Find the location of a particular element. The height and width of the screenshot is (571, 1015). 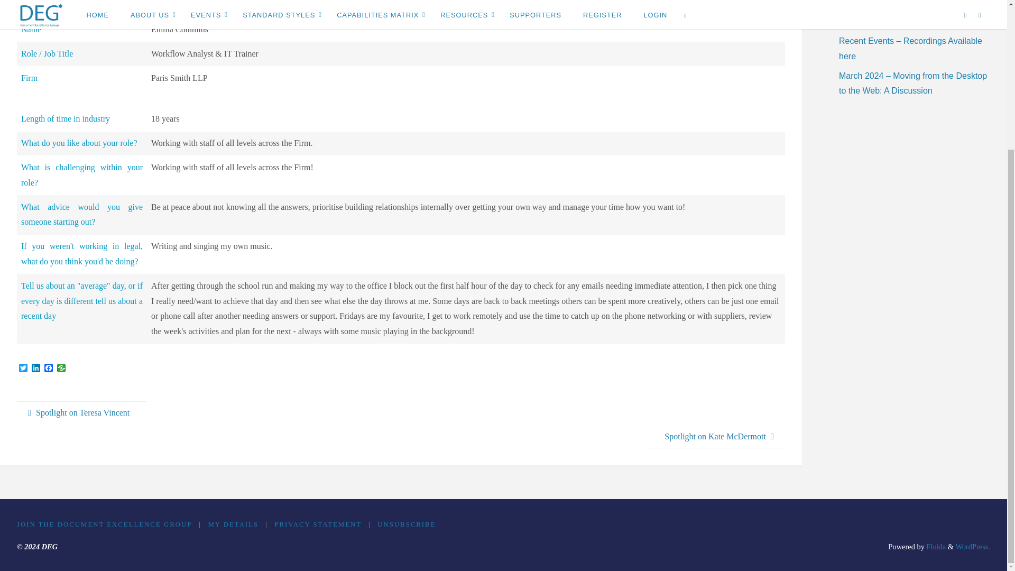

Facebook is located at coordinates (49, 369).